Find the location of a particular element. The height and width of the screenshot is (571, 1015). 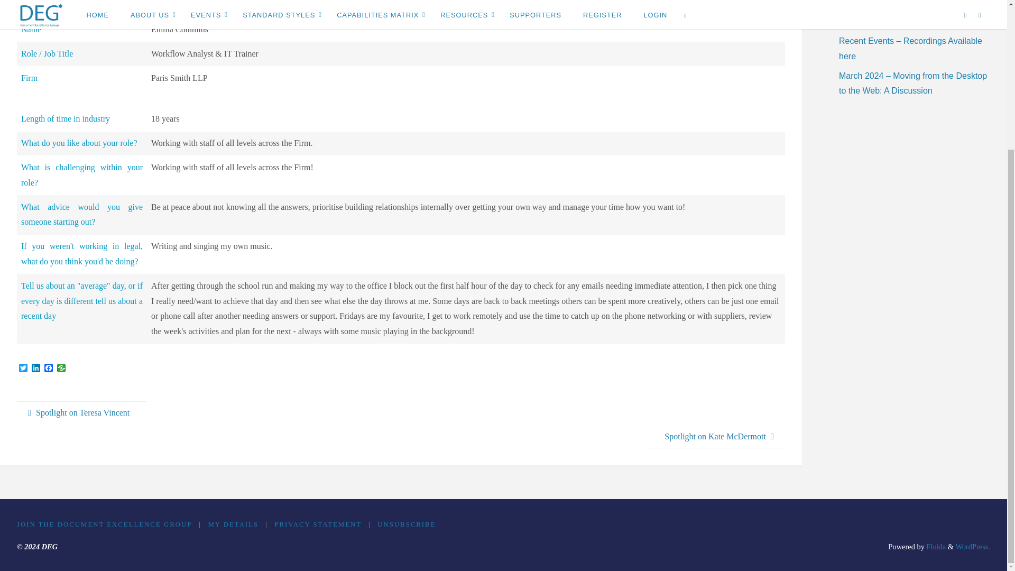

Facebook is located at coordinates (49, 369).